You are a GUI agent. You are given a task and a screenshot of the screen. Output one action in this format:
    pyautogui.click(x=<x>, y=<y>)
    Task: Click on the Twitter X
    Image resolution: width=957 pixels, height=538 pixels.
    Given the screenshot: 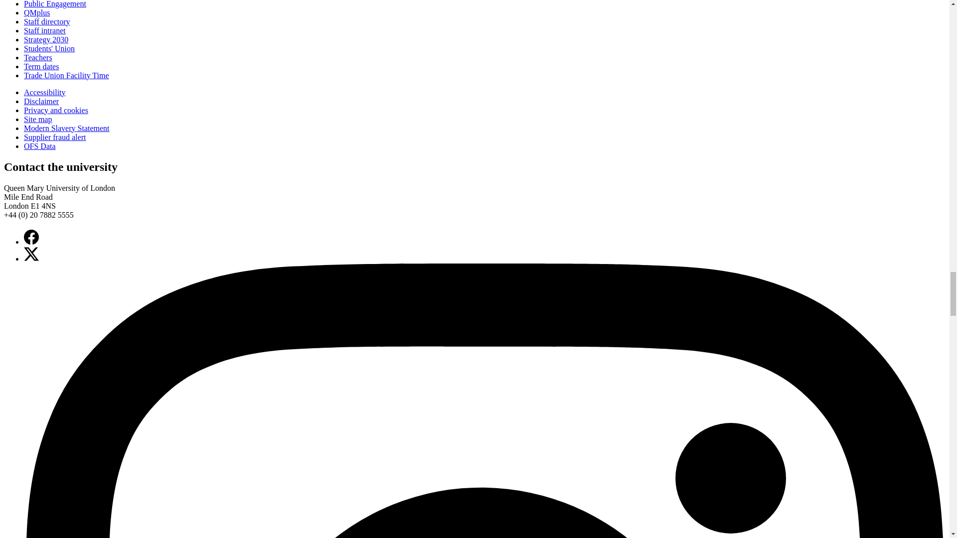 What is the action you would take?
    pyautogui.click(x=31, y=254)
    